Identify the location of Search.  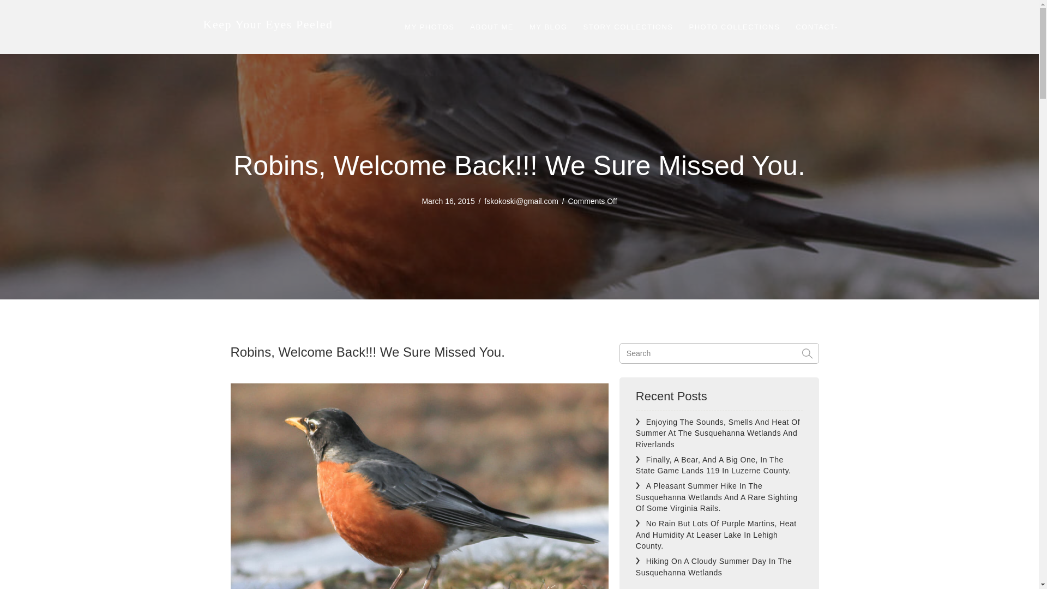
(720, 353).